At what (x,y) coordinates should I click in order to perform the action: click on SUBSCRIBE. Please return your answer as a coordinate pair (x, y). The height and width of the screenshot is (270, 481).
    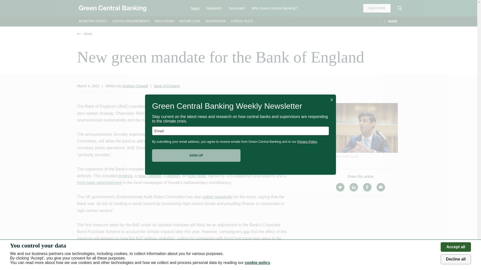
    Looking at the image, I should click on (377, 8).